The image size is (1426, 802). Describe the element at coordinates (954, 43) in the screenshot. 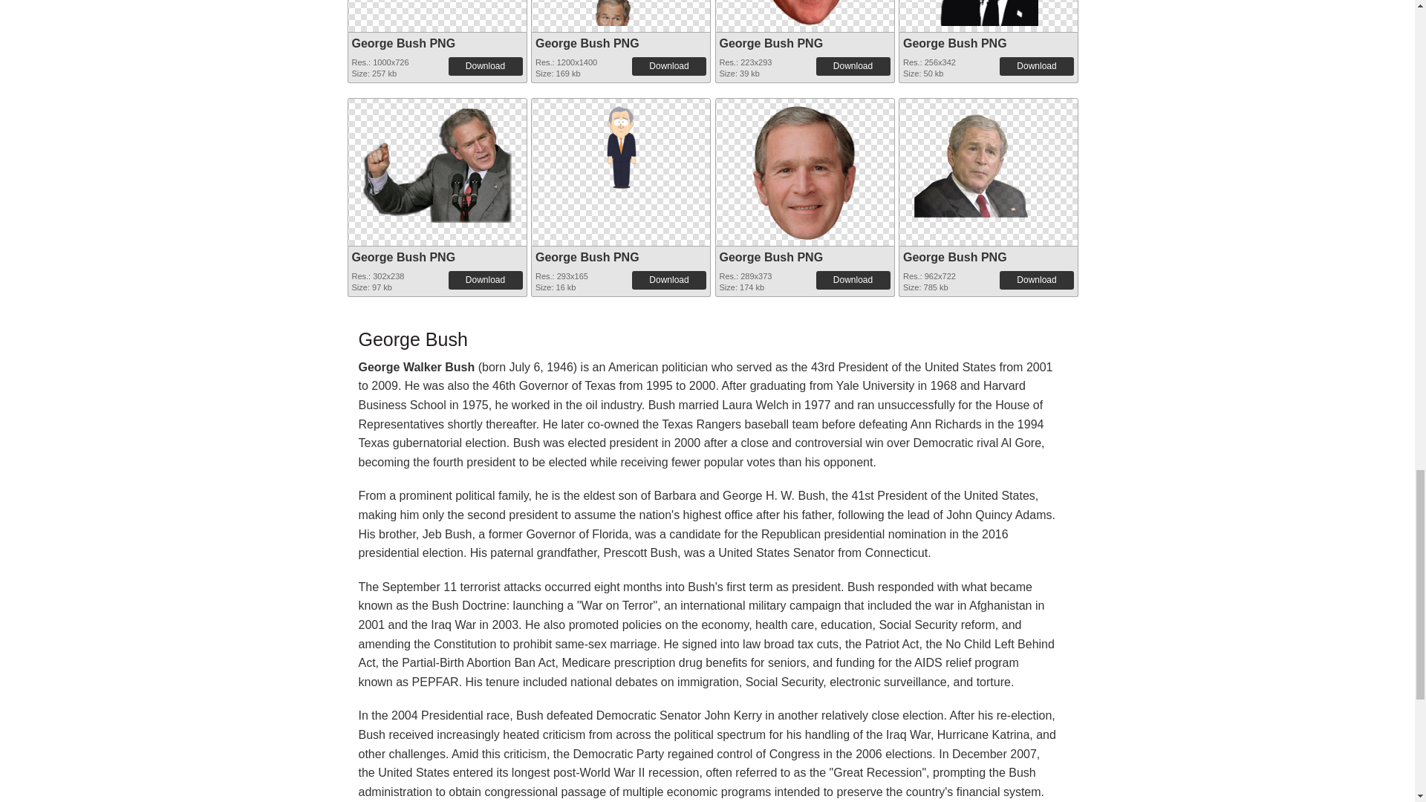

I see `George Bush PNG` at that location.